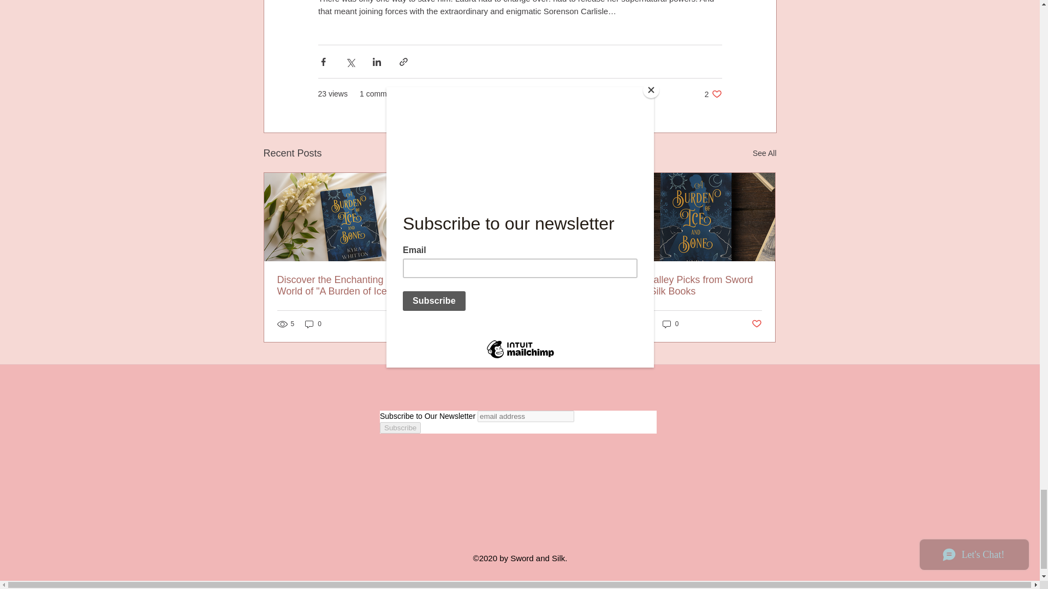  What do you see at coordinates (313, 324) in the screenshot?
I see `See All` at bounding box center [313, 324].